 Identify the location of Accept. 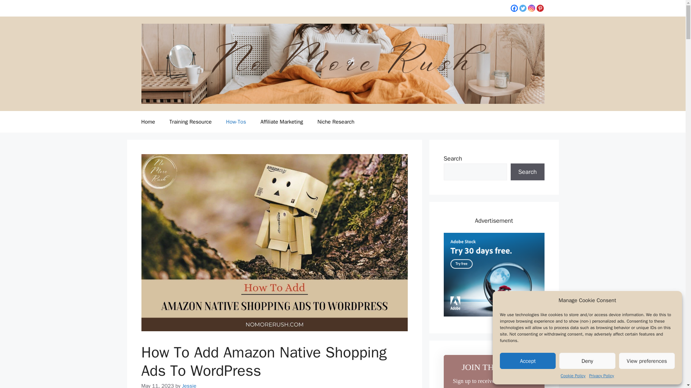
(528, 361).